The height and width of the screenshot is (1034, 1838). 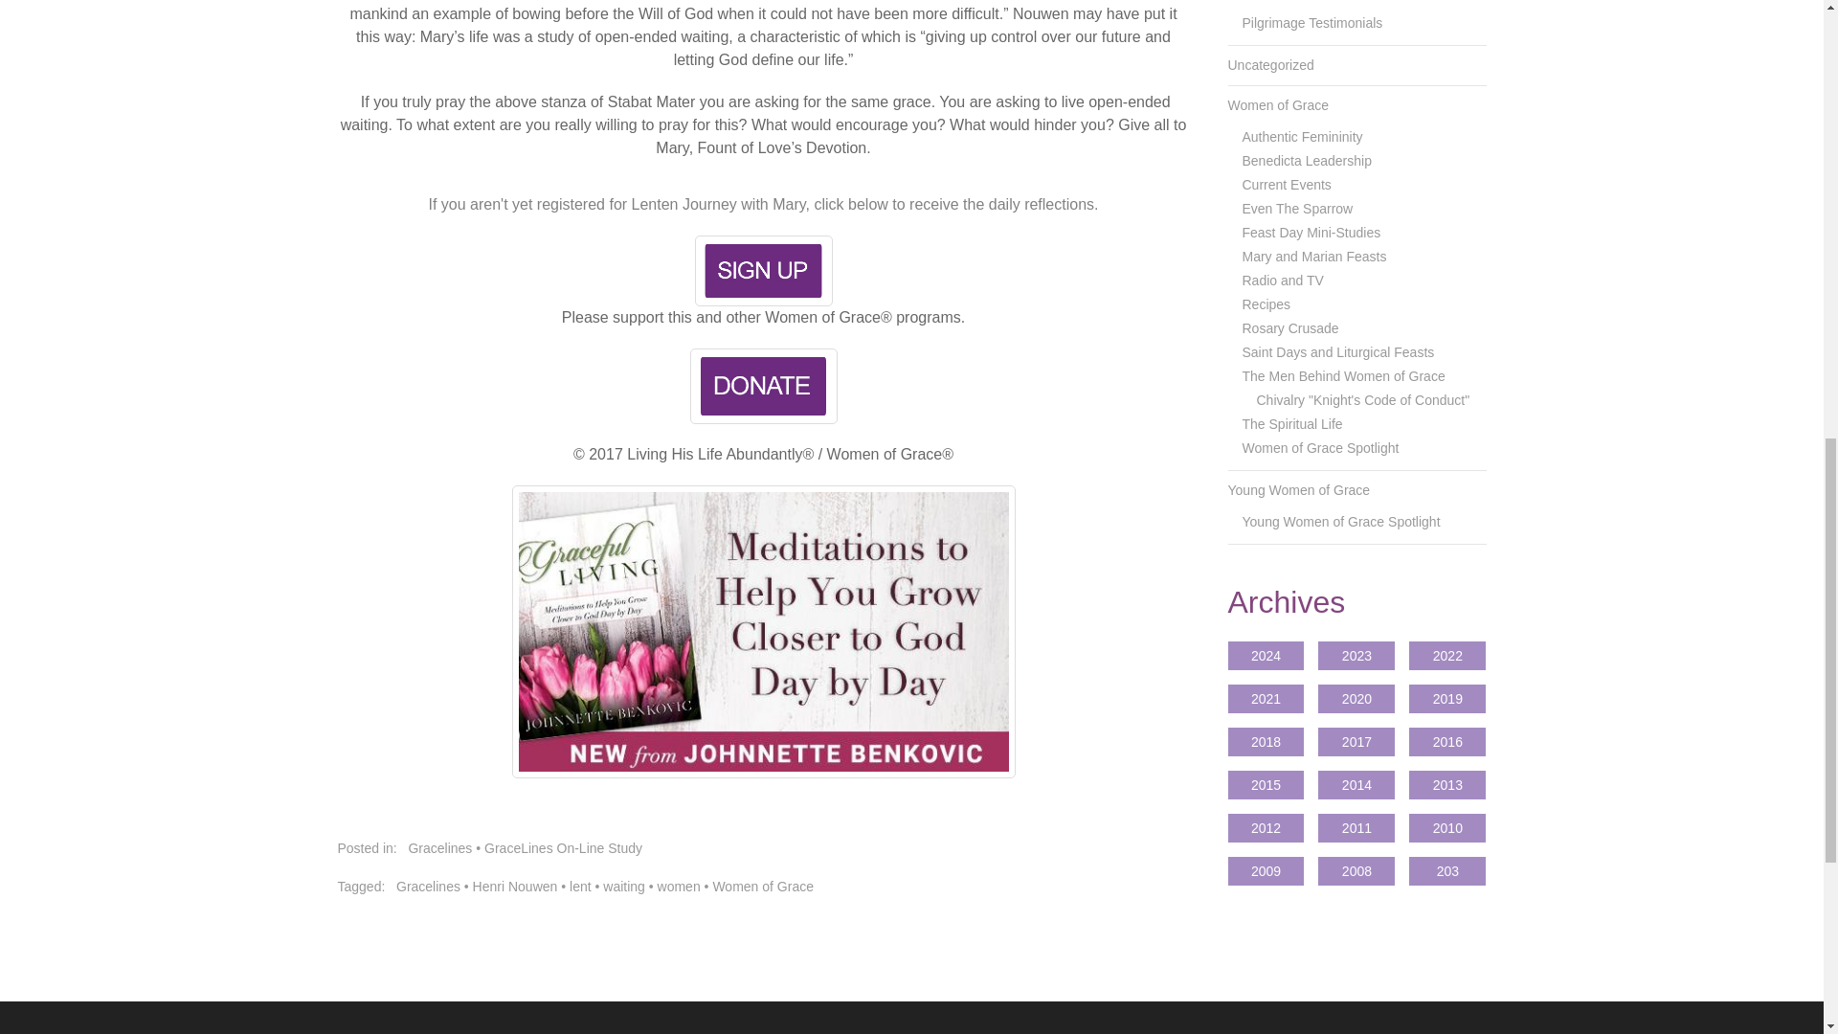 What do you see at coordinates (679, 887) in the screenshot?
I see `women` at bounding box center [679, 887].